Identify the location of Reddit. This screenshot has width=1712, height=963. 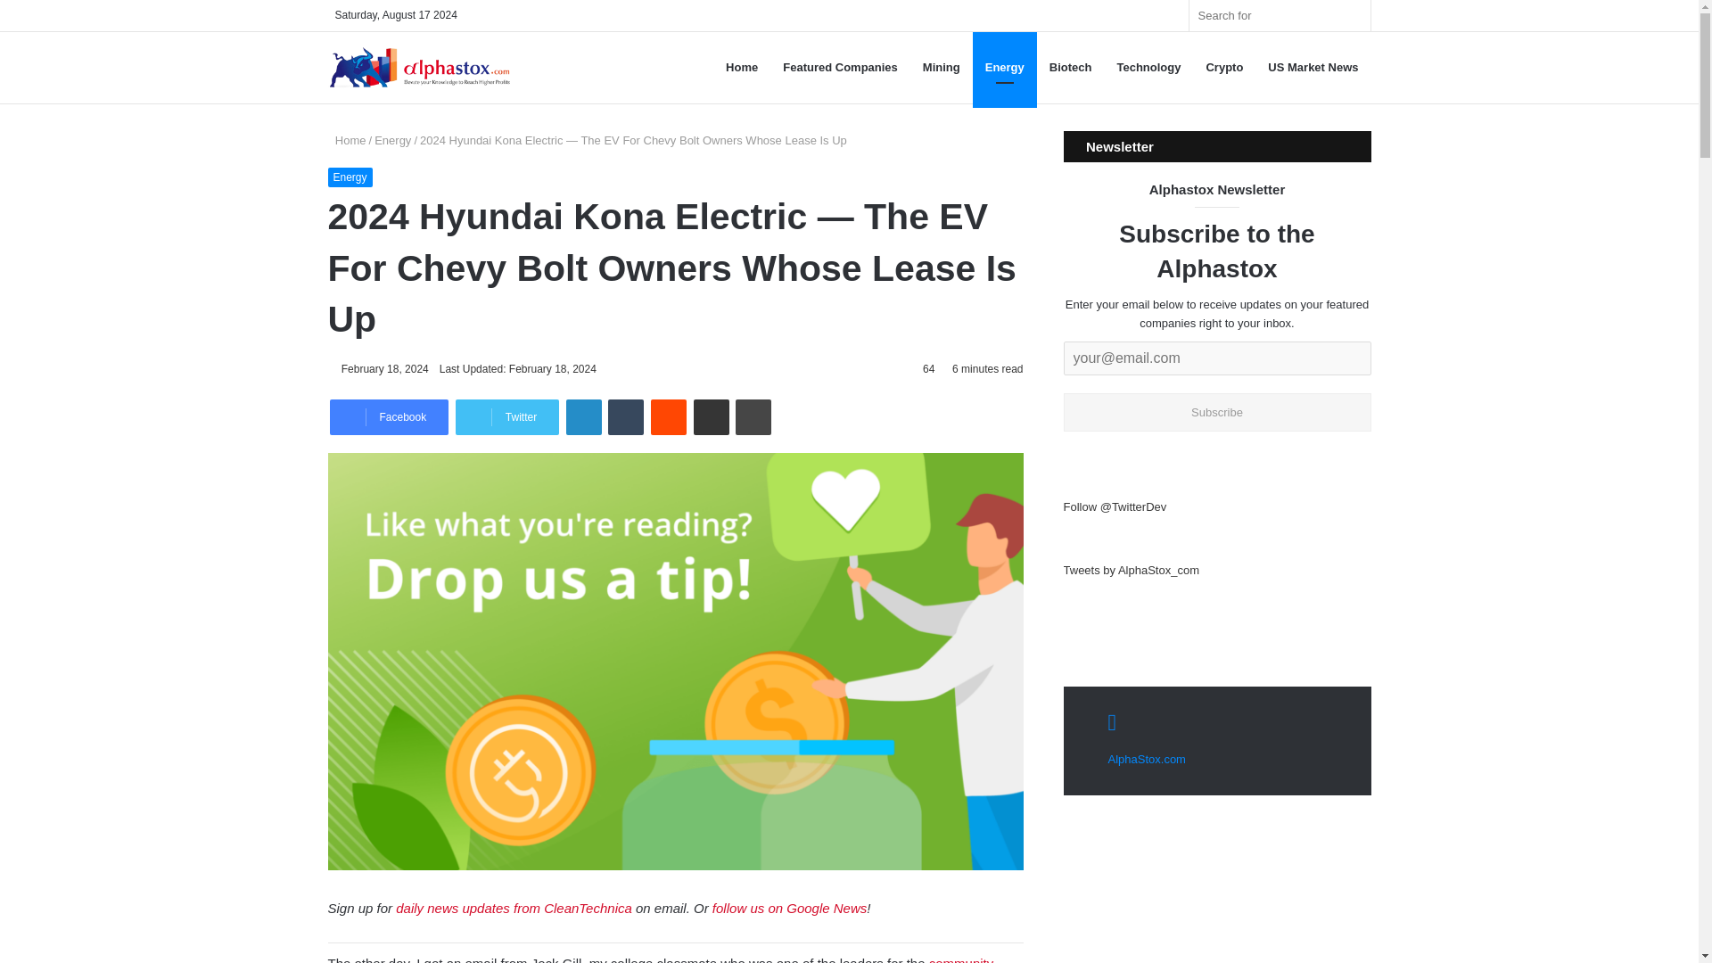
(668, 417).